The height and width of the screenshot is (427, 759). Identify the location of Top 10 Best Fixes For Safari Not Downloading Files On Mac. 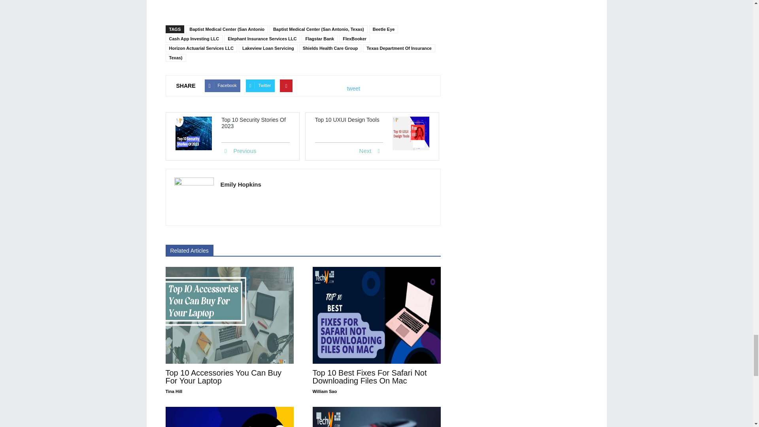
(369, 377).